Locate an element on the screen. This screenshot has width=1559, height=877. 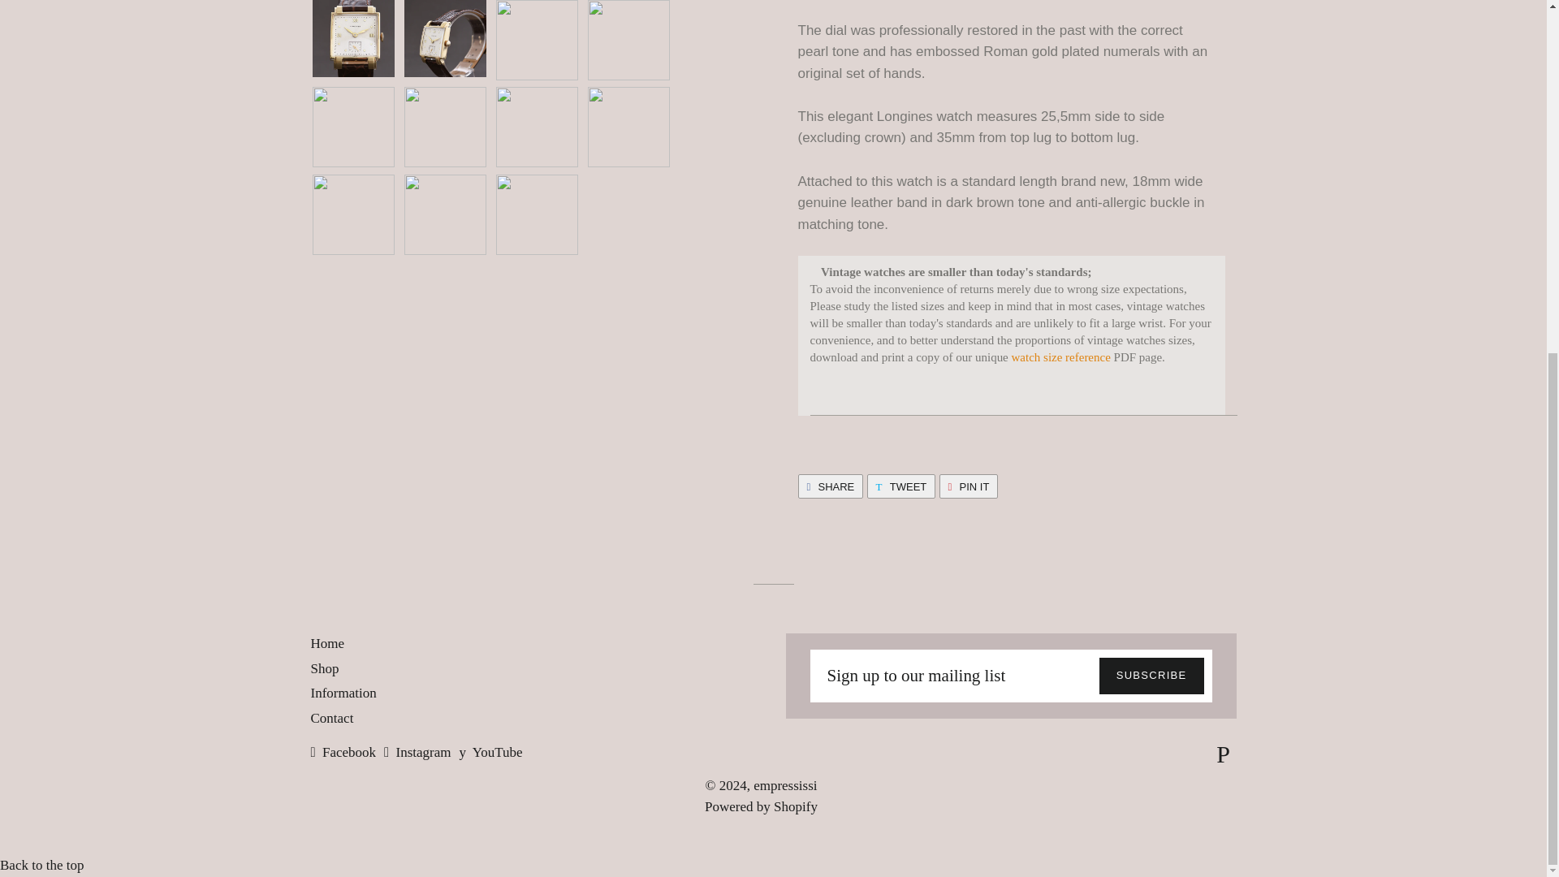
Vintage watches size reference is located at coordinates (1060, 357).